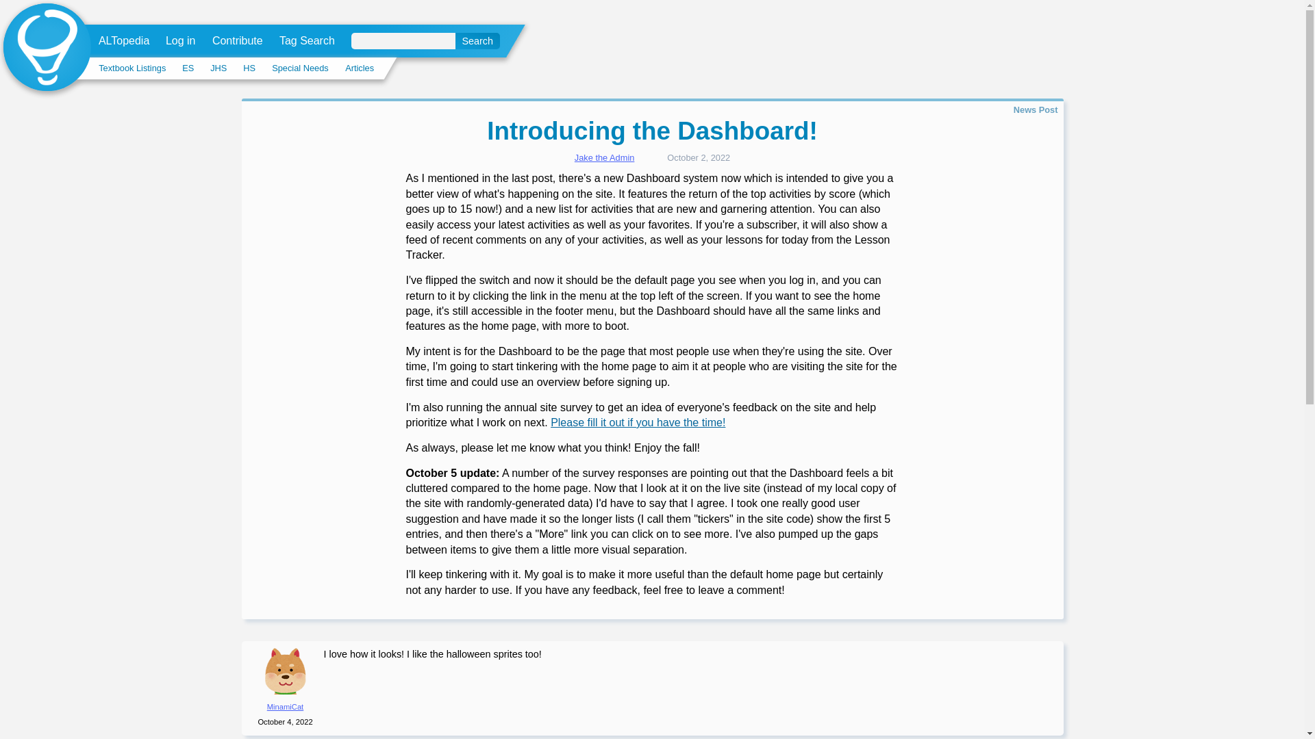 The width and height of the screenshot is (1315, 739). What do you see at coordinates (237, 41) in the screenshot?
I see `Contribute` at bounding box center [237, 41].